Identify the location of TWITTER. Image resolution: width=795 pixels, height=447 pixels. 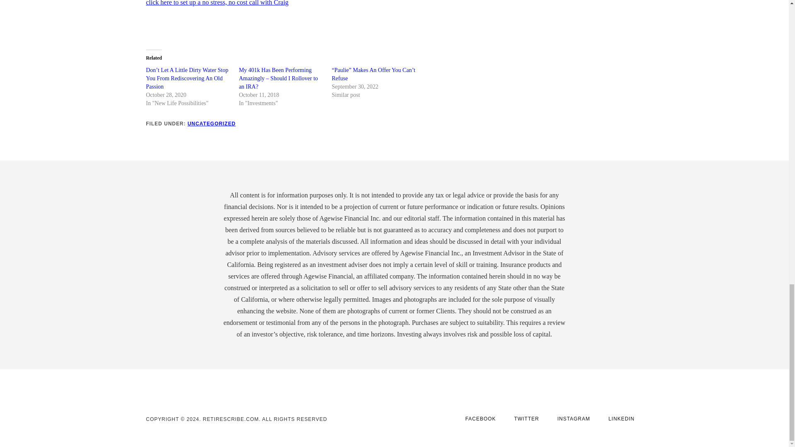
(527, 419).